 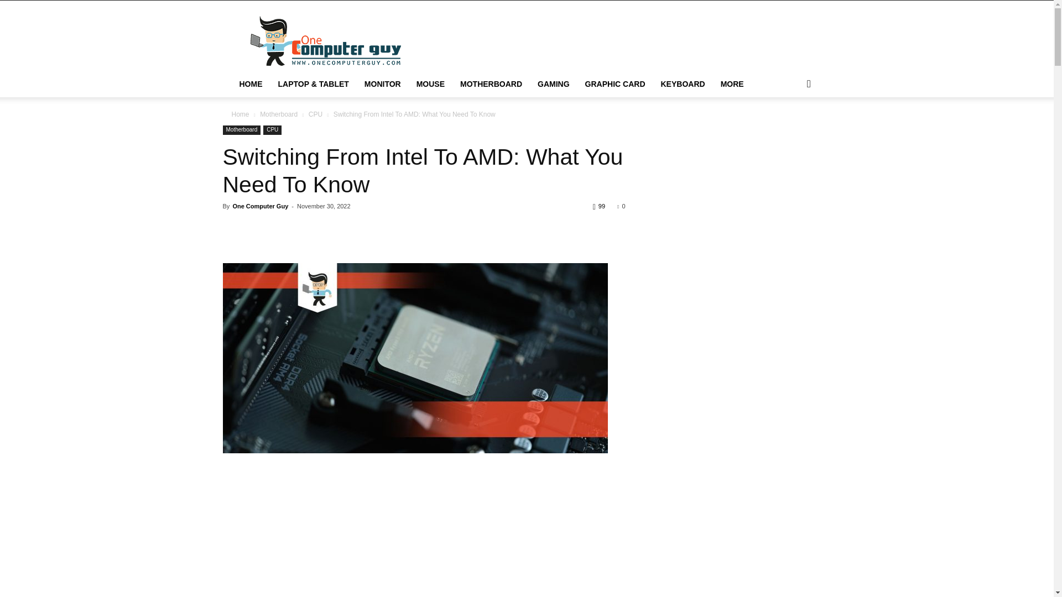 What do you see at coordinates (383, 84) in the screenshot?
I see `MONITOR` at bounding box center [383, 84].